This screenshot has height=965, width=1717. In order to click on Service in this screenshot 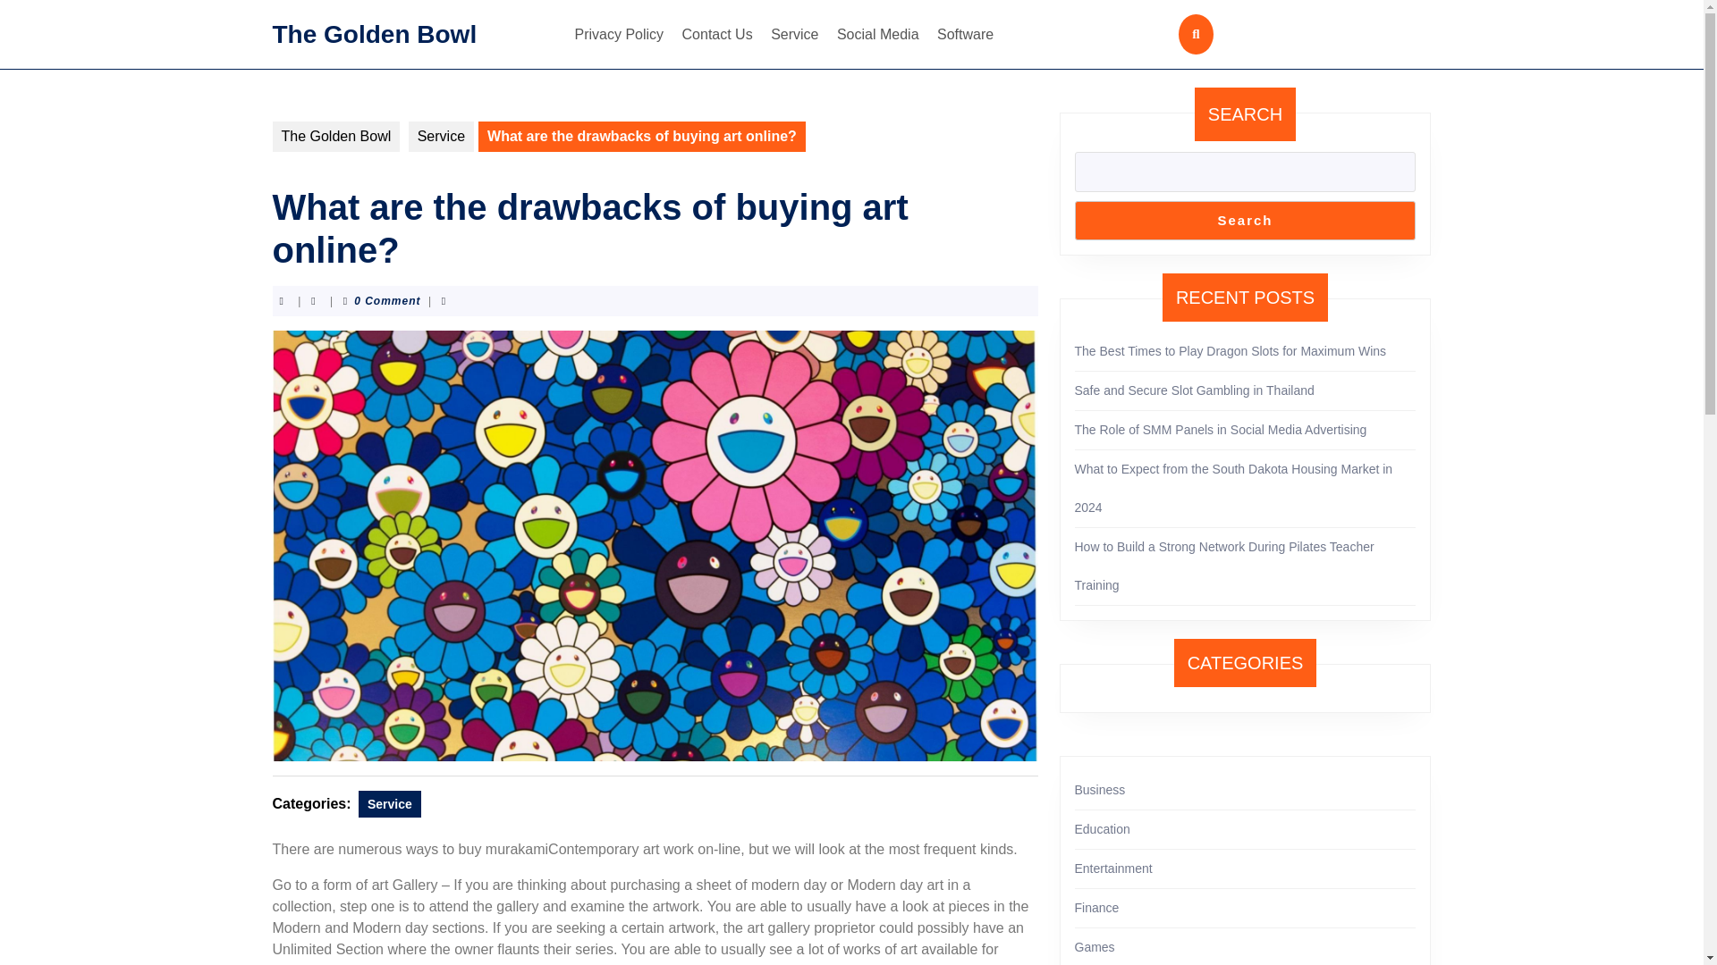, I will do `click(390, 802)`.